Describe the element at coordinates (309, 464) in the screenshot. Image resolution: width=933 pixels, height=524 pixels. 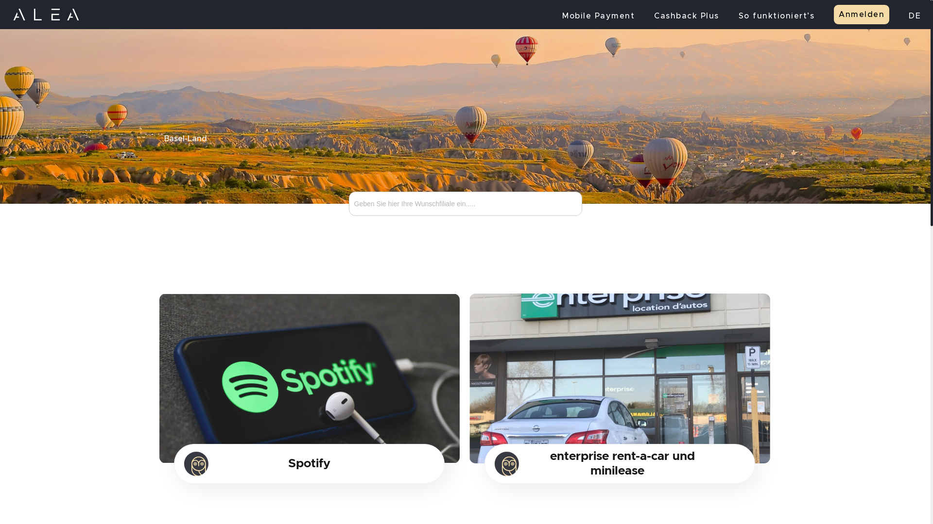
I see `Spotify` at that location.